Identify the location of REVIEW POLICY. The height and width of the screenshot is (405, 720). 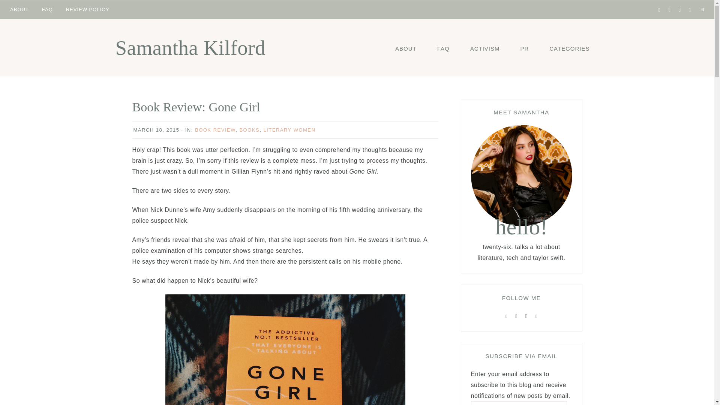
(88, 9).